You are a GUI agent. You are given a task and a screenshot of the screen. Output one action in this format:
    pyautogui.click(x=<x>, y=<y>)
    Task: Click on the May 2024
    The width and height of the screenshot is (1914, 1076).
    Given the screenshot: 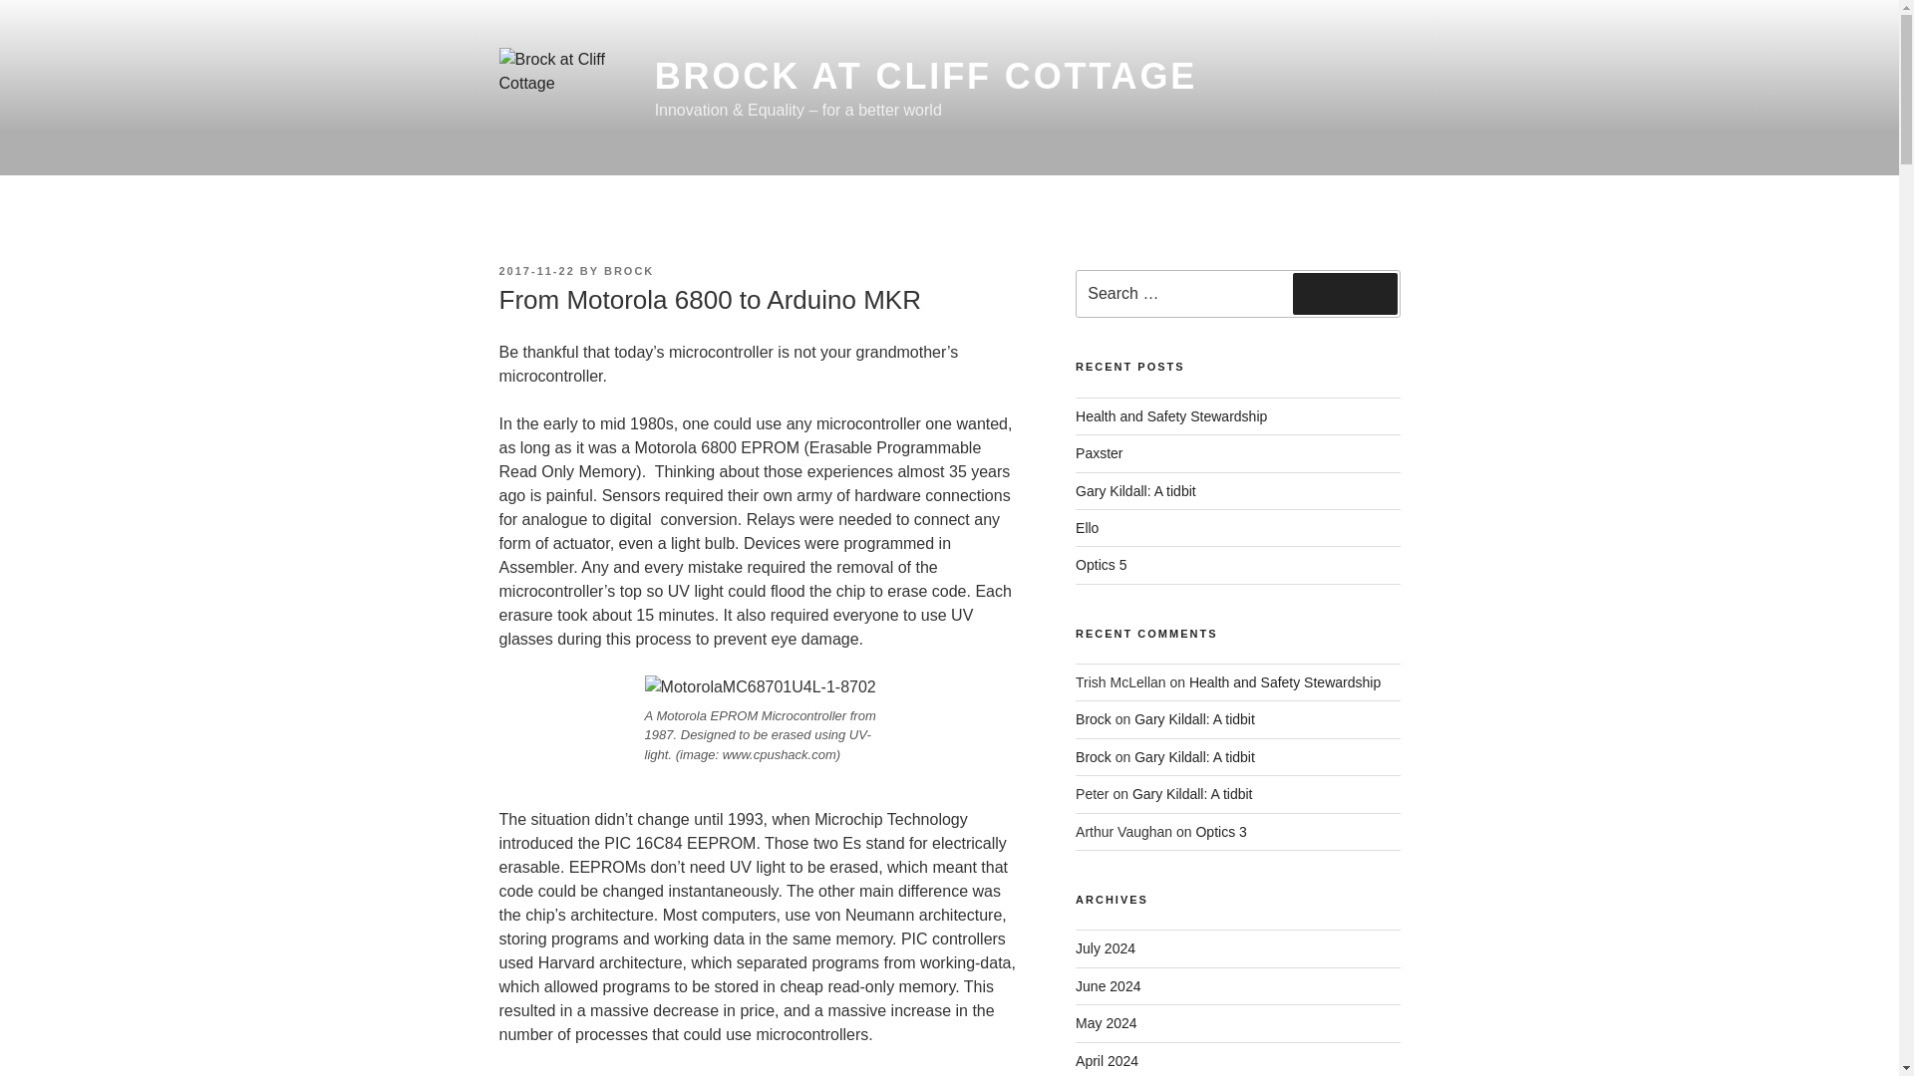 What is the action you would take?
    pyautogui.click(x=1107, y=1022)
    